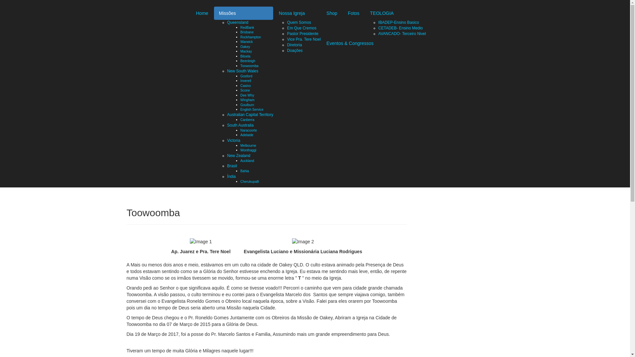  I want to click on Rockhampton, so click(251, 37).